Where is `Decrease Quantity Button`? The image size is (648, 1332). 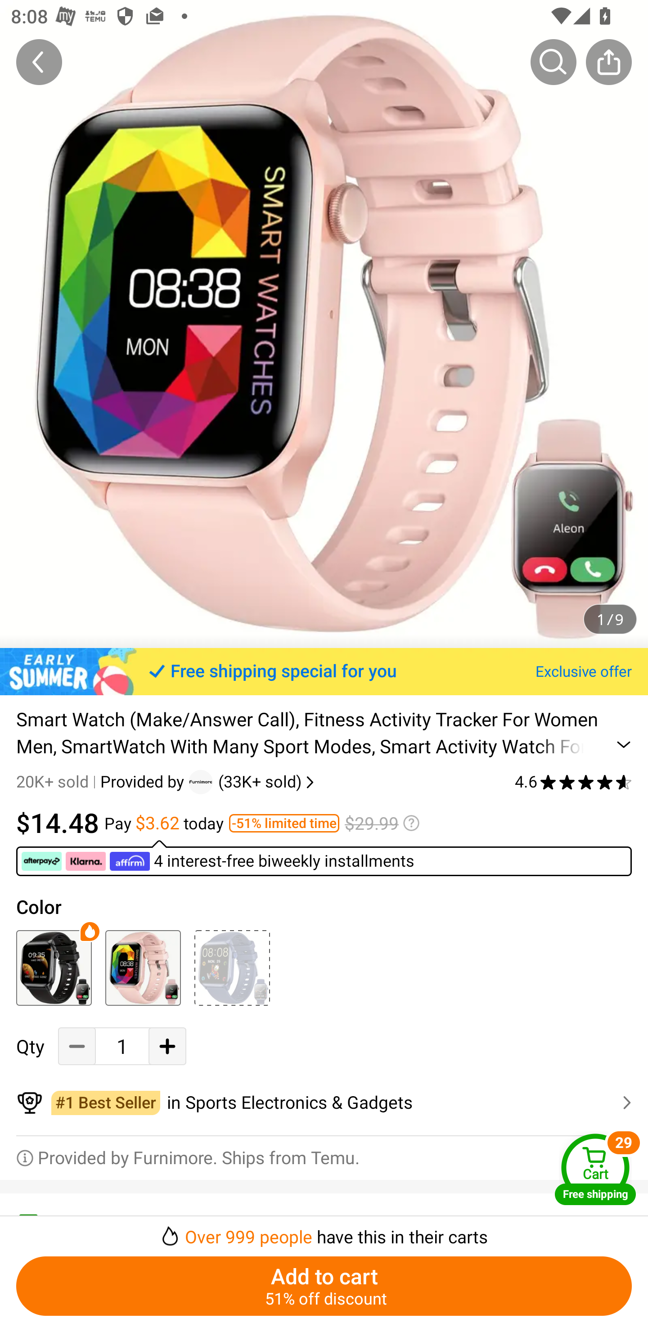
Decrease Quantity Button is located at coordinates (77, 1046).